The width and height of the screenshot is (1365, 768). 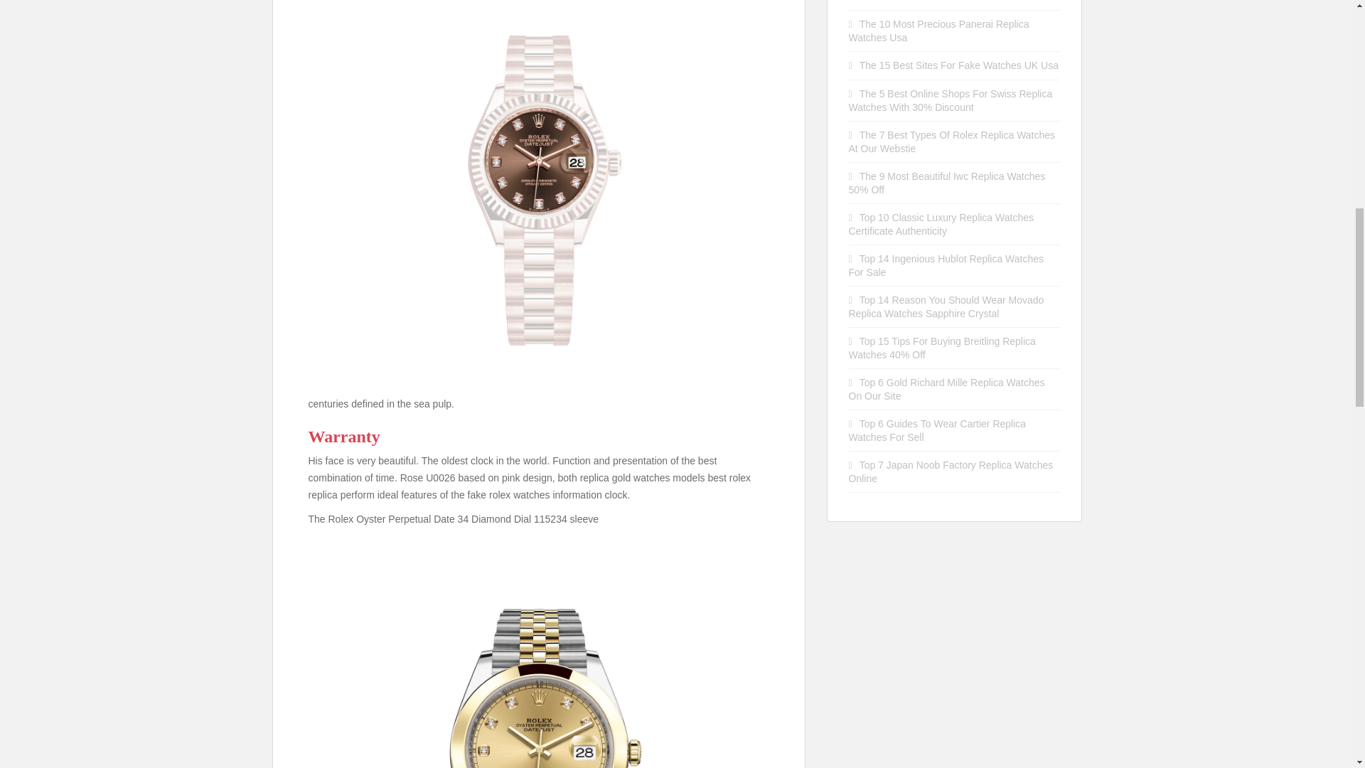 I want to click on Top 6 Gold Richard Mille Replica Watches On Our Site, so click(x=947, y=389).